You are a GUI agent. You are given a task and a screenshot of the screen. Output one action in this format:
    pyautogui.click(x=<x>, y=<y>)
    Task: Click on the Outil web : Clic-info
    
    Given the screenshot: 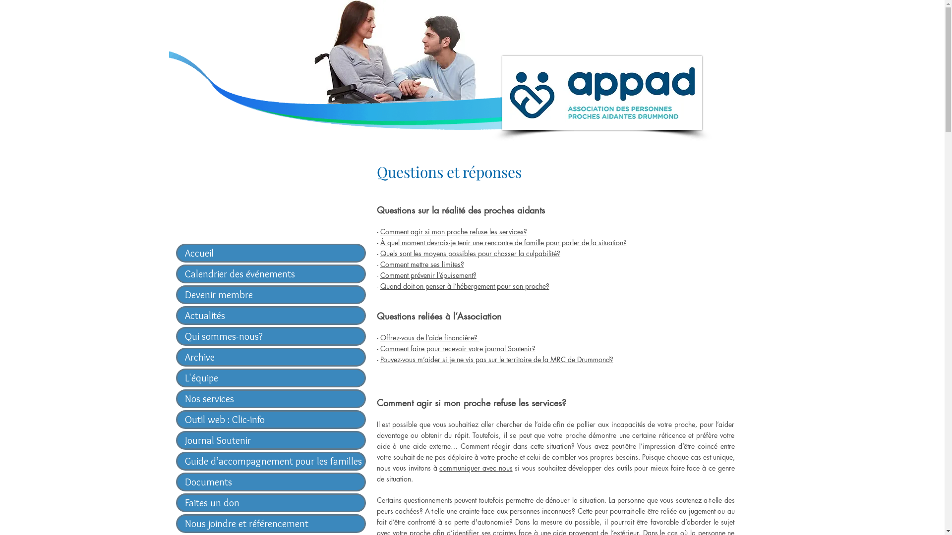 What is the action you would take?
    pyautogui.click(x=271, y=420)
    